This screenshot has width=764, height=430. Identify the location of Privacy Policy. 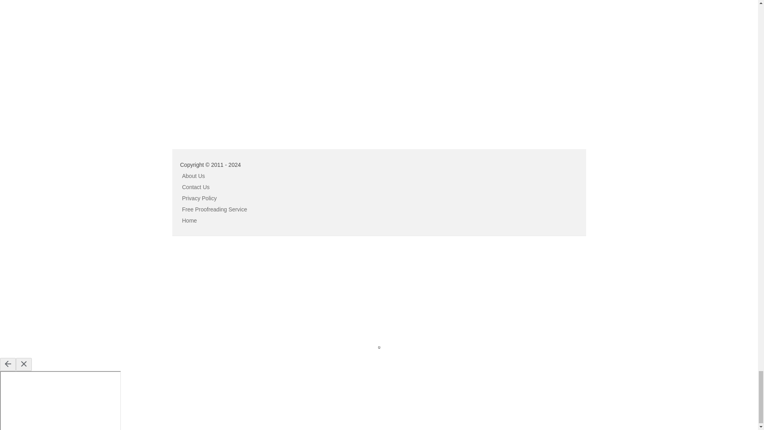
(200, 198).